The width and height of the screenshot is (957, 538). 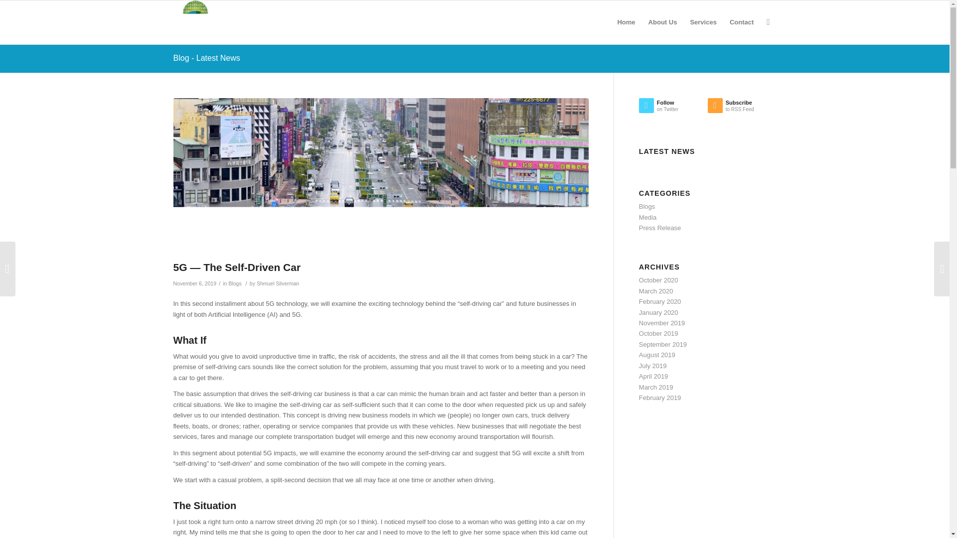 What do you see at coordinates (659, 280) in the screenshot?
I see `Photo by Laurentiu Morariu on Unsplash` at bounding box center [659, 280].